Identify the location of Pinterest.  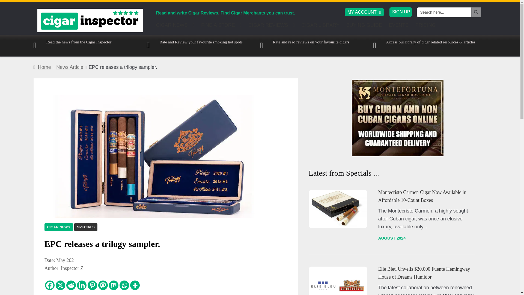
(92, 285).